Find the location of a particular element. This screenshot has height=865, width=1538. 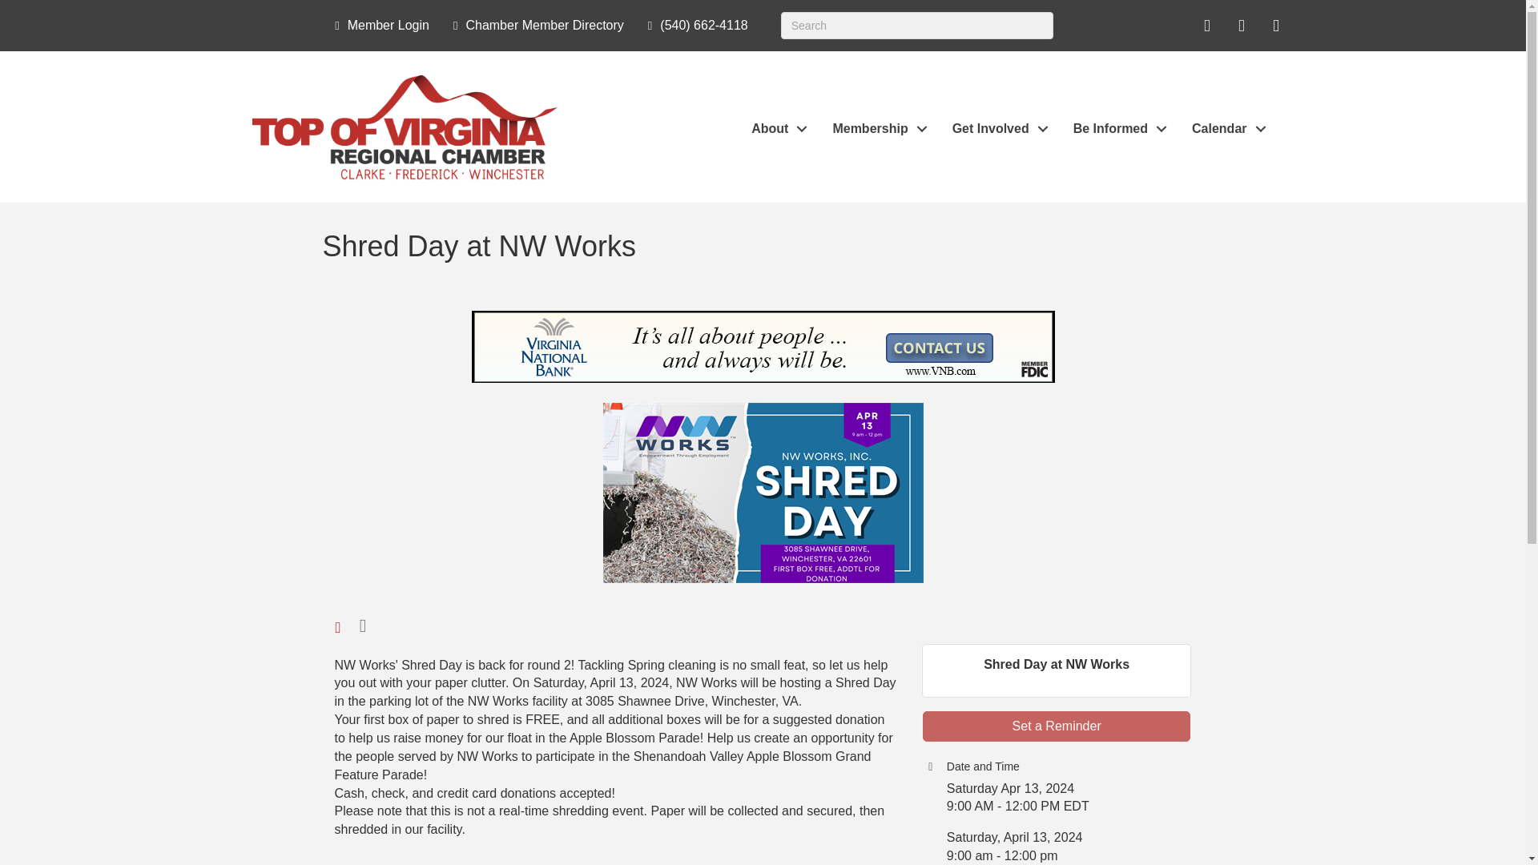

About is located at coordinates (775, 129).